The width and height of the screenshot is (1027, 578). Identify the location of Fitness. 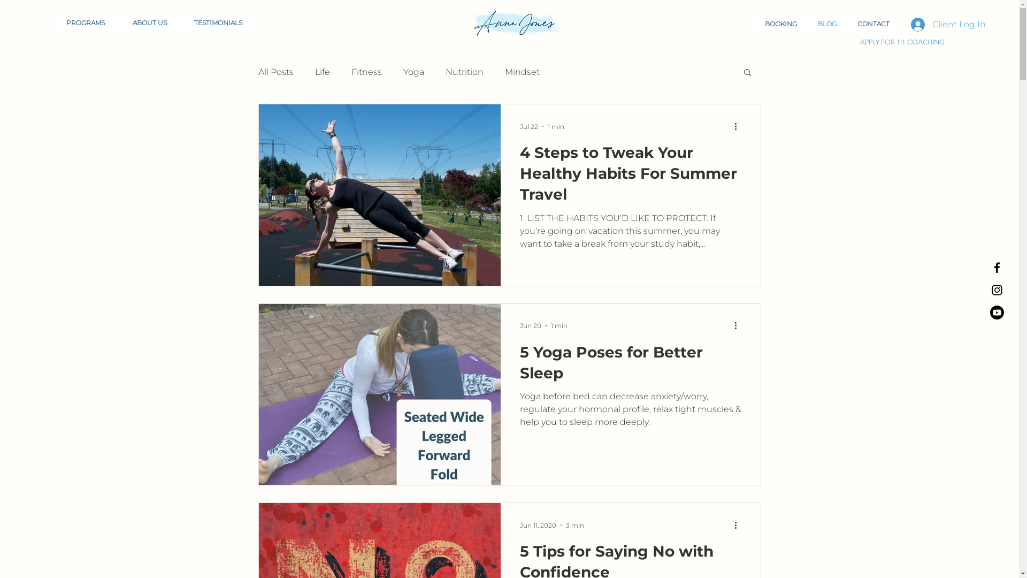
(366, 72).